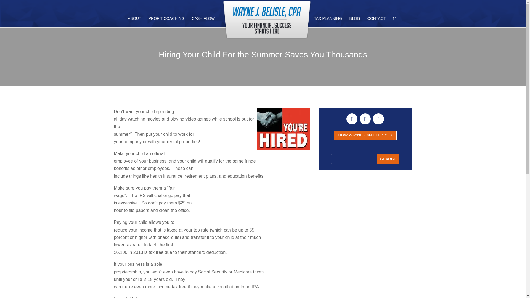 This screenshot has width=530, height=298. Describe the element at coordinates (354, 22) in the screenshot. I see `BLOG` at that location.